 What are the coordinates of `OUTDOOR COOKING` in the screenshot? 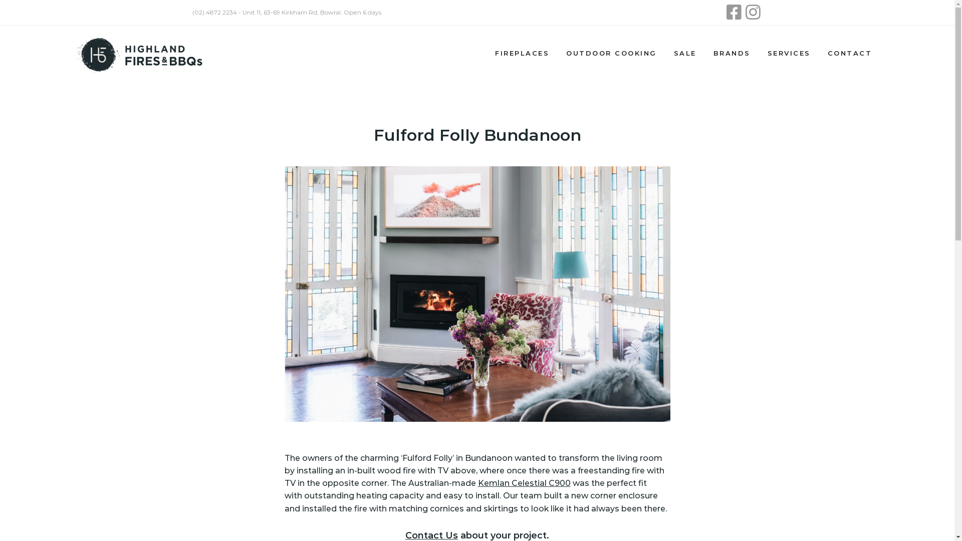 It's located at (611, 53).